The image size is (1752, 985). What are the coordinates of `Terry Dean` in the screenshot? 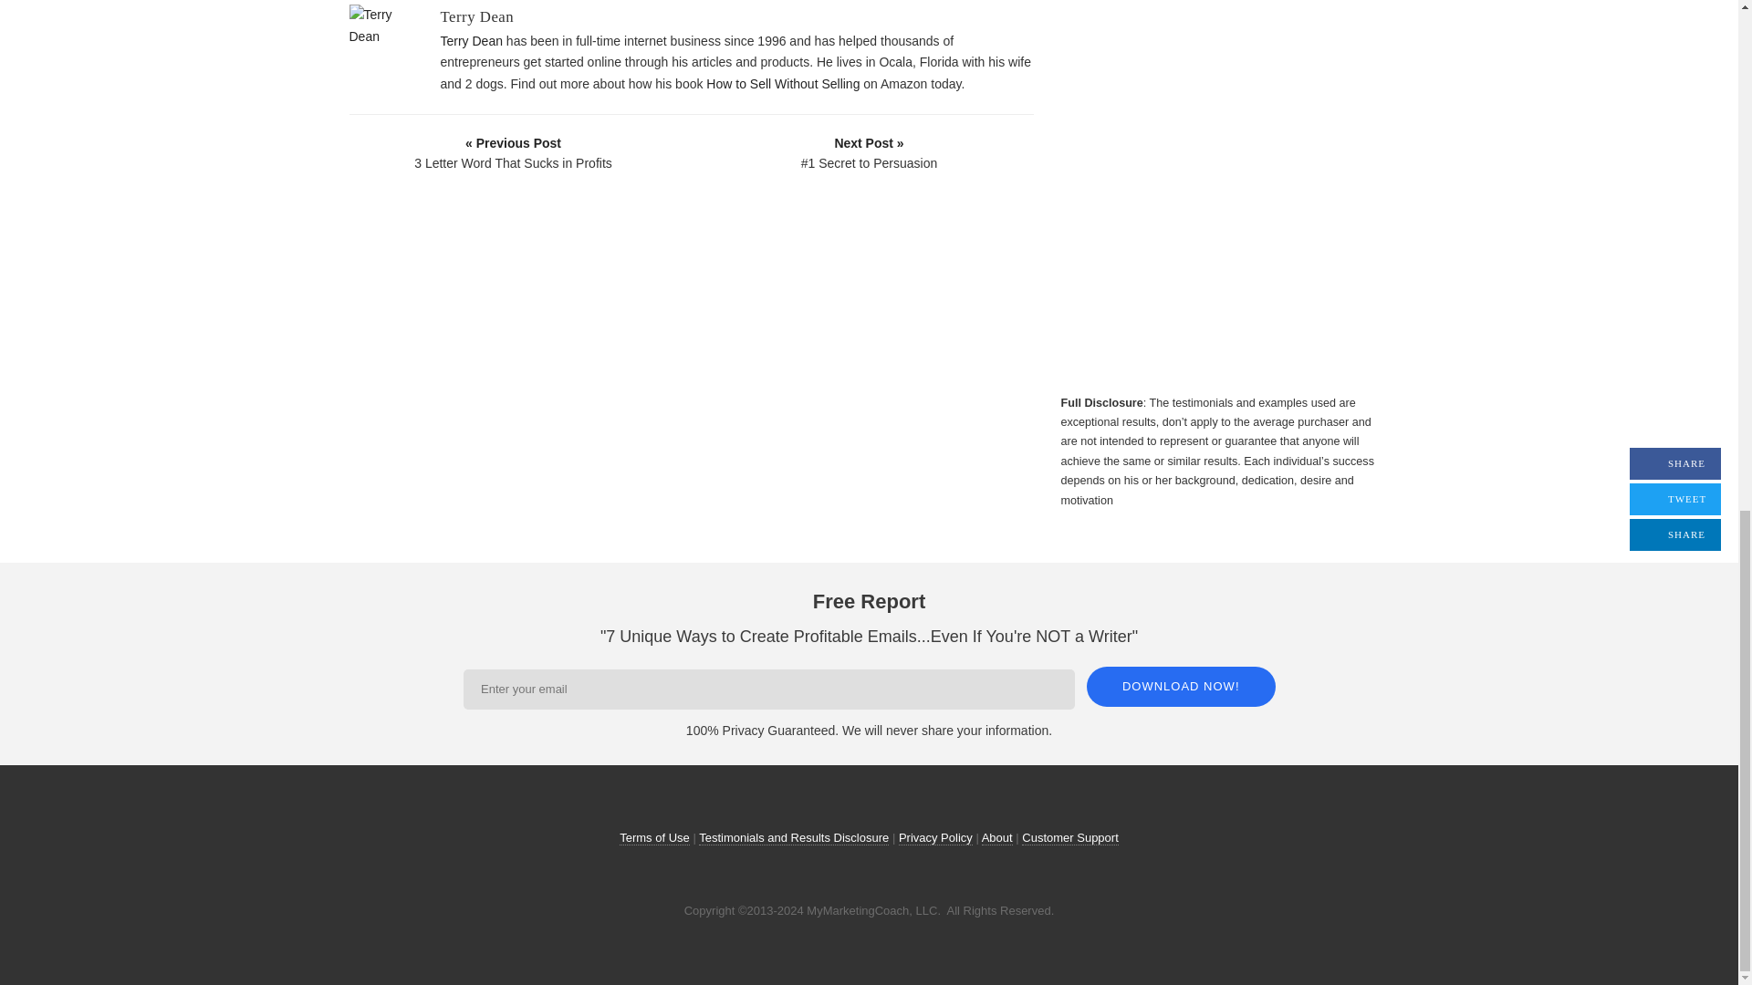 It's located at (476, 16).